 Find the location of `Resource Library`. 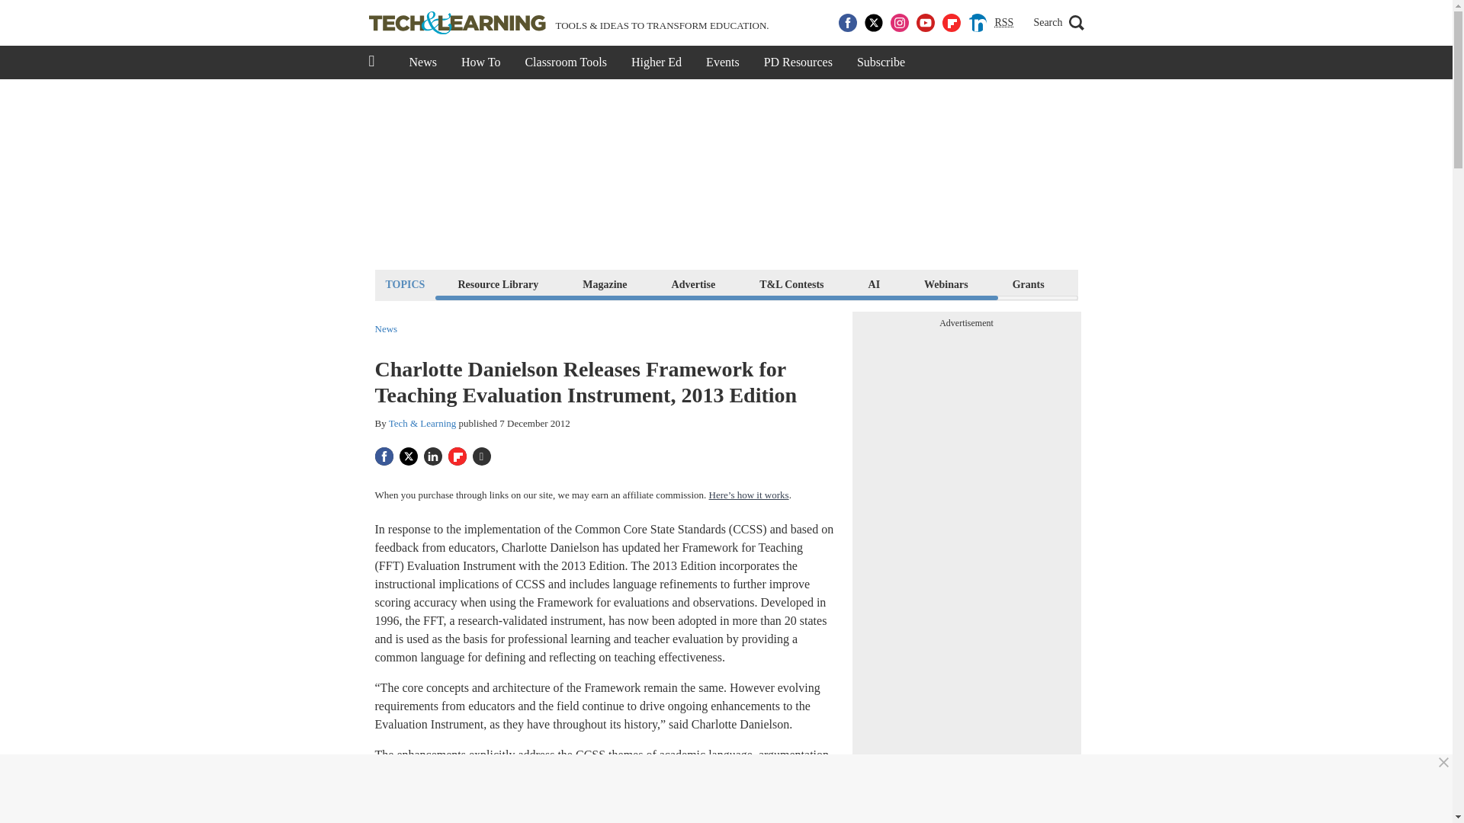

Resource Library is located at coordinates (497, 283).